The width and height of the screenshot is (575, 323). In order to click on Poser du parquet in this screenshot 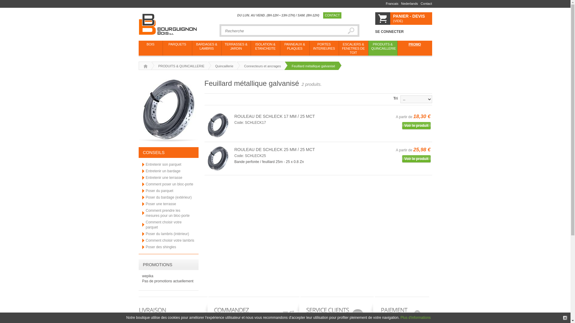, I will do `click(159, 191)`.